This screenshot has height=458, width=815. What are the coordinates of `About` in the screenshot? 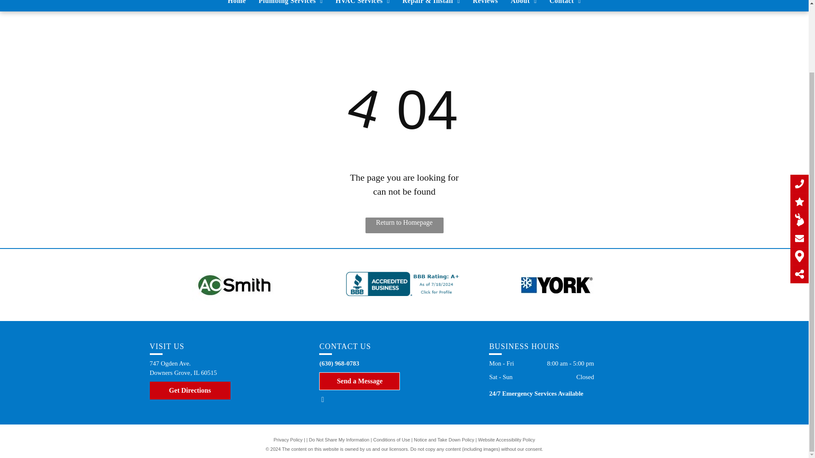 It's located at (523, 4).